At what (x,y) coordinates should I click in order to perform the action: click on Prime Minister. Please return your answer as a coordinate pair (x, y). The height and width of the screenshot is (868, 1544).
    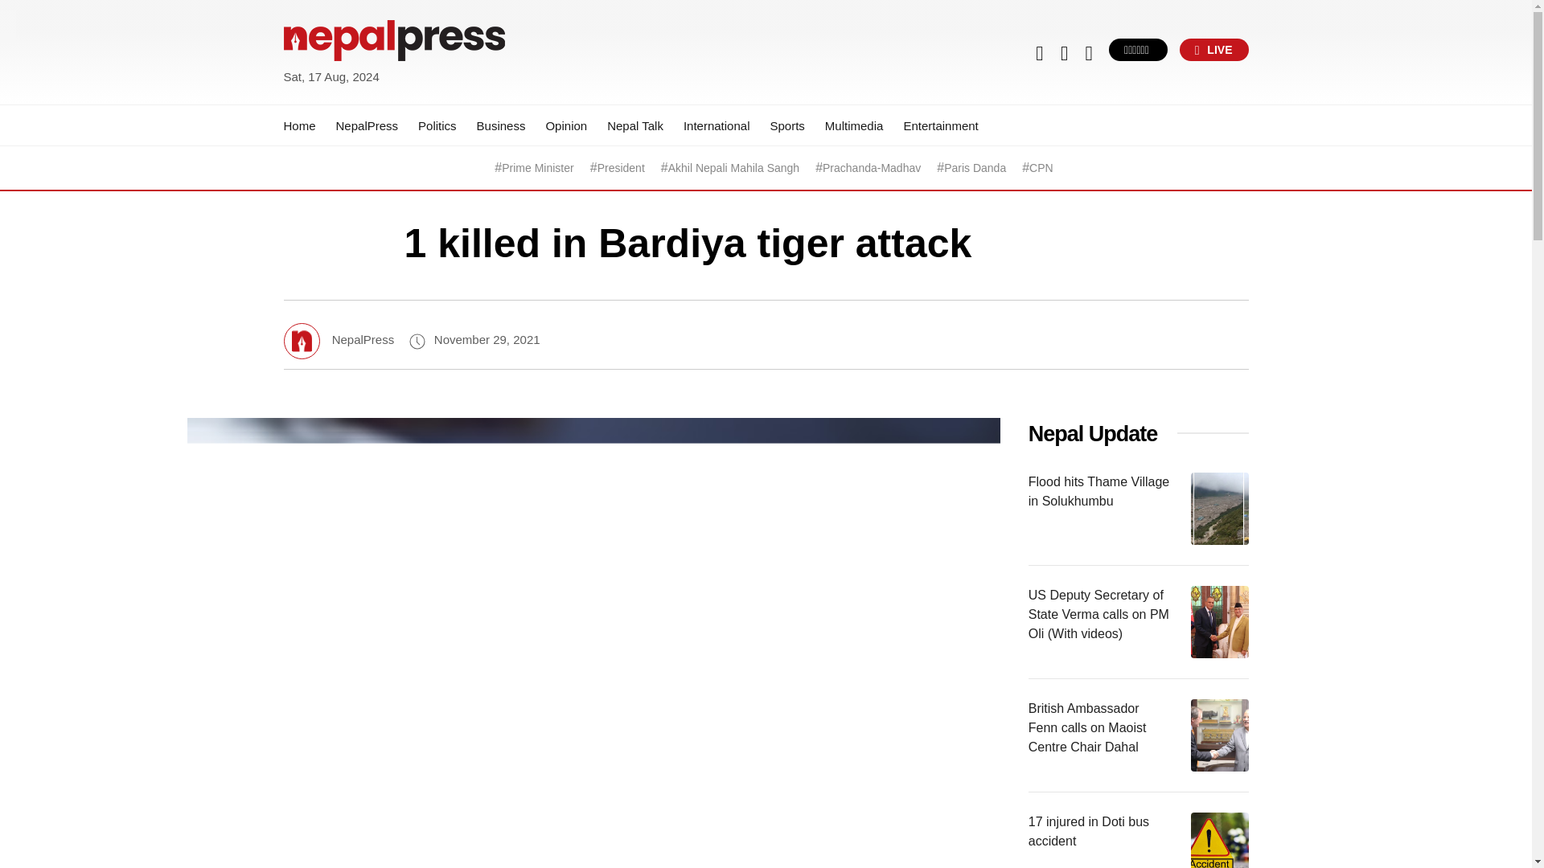
    Looking at the image, I should click on (537, 168).